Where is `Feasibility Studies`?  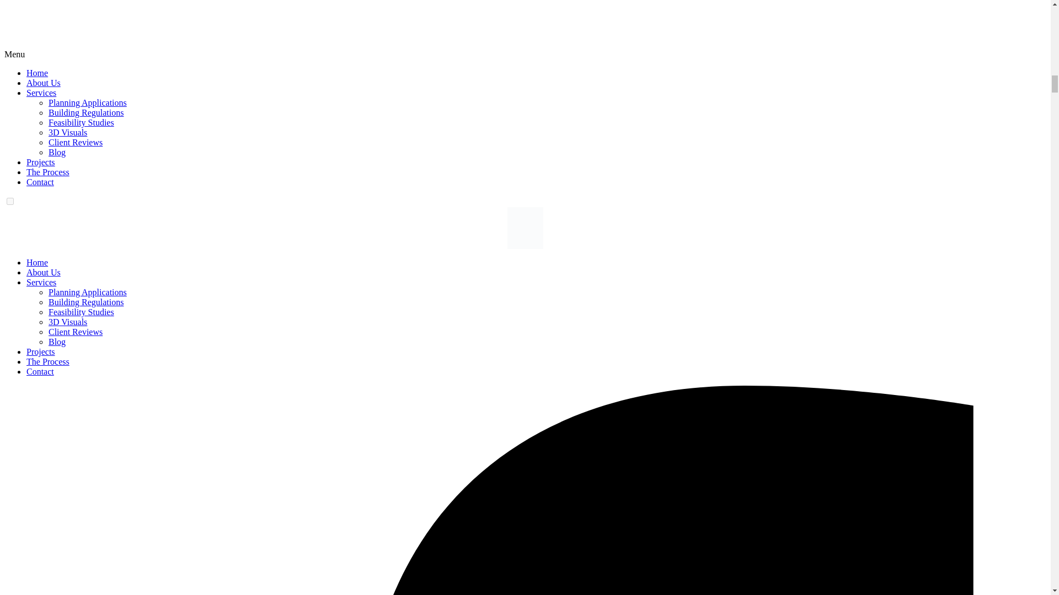 Feasibility Studies is located at coordinates (82, 122).